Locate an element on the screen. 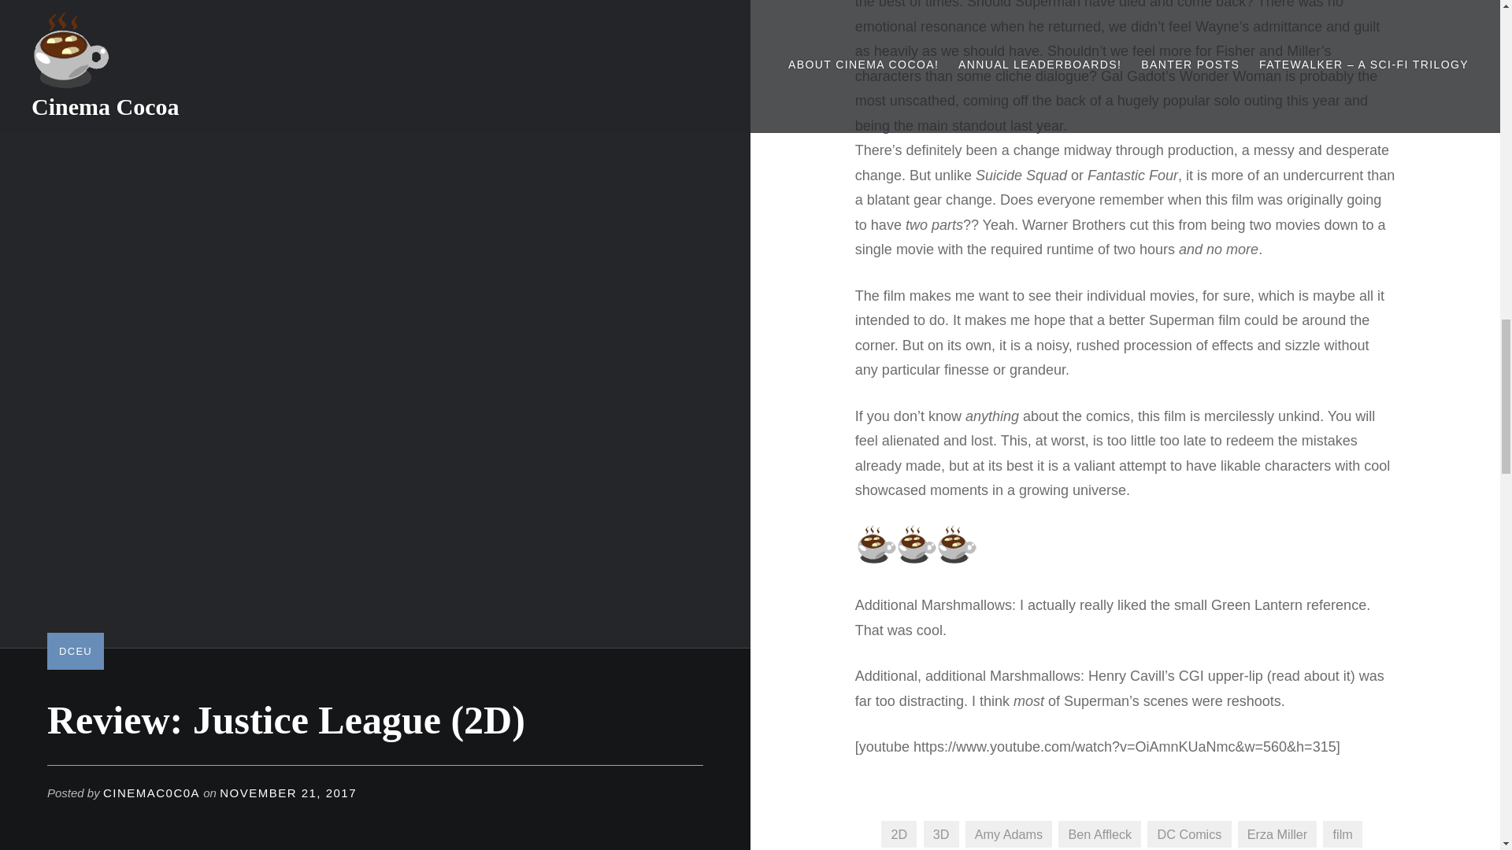  Ben Affleck is located at coordinates (1099, 833).